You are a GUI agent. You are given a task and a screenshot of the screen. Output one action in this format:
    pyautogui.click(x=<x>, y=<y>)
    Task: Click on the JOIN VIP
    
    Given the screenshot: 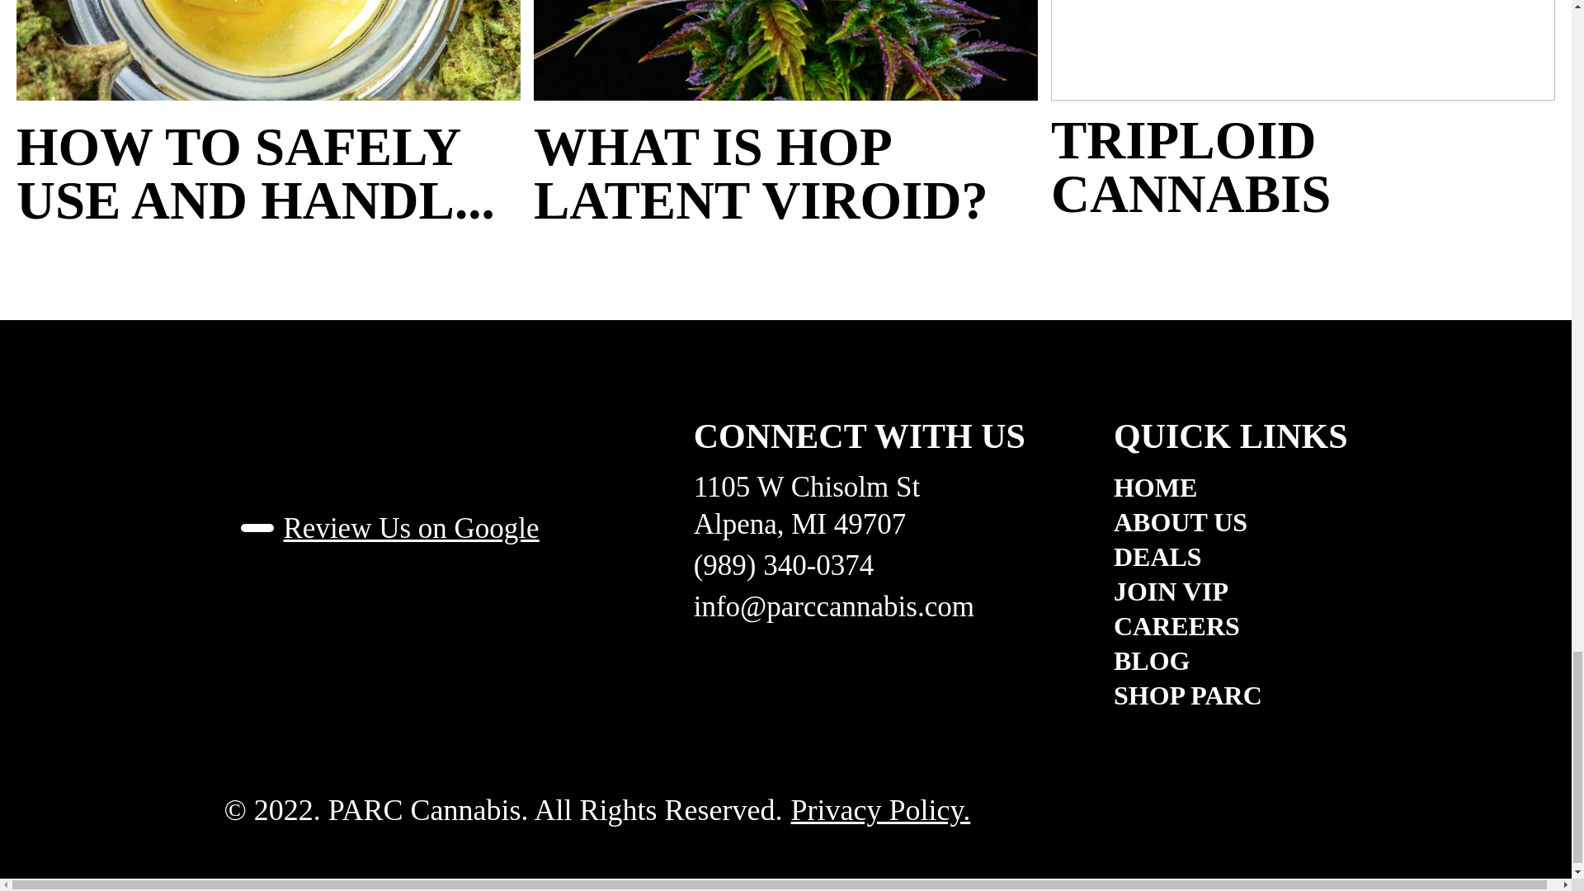 What is the action you would take?
    pyautogui.click(x=1230, y=591)
    